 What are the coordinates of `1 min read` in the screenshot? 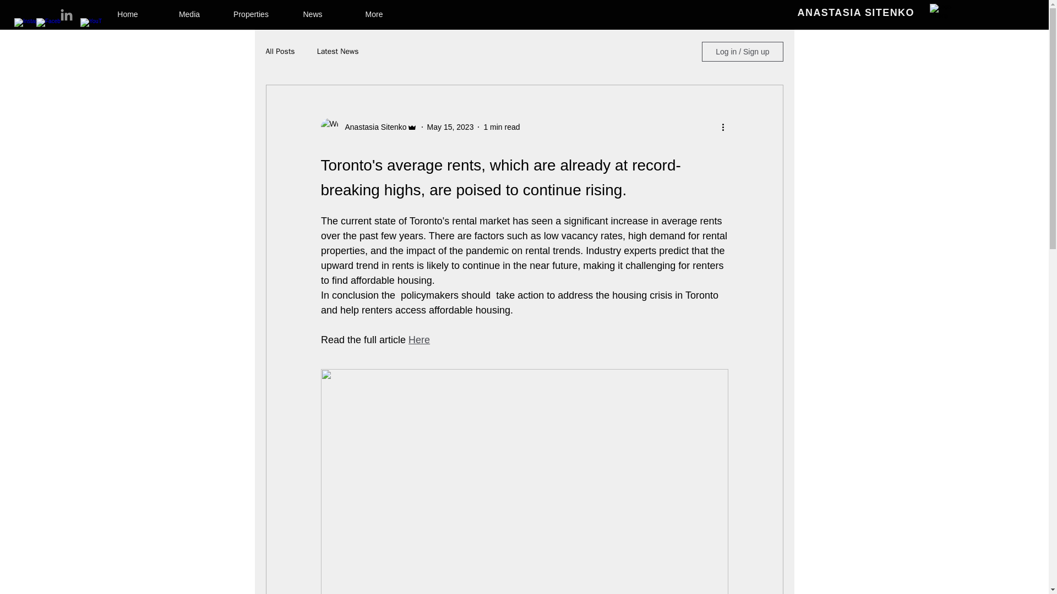 It's located at (501, 127).